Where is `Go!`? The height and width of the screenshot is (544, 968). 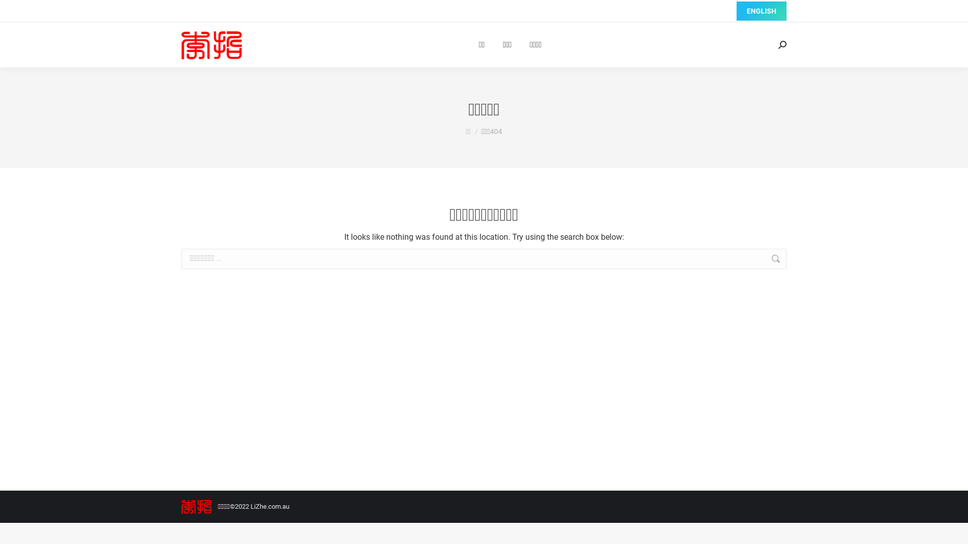
Go! is located at coordinates (16, 11).